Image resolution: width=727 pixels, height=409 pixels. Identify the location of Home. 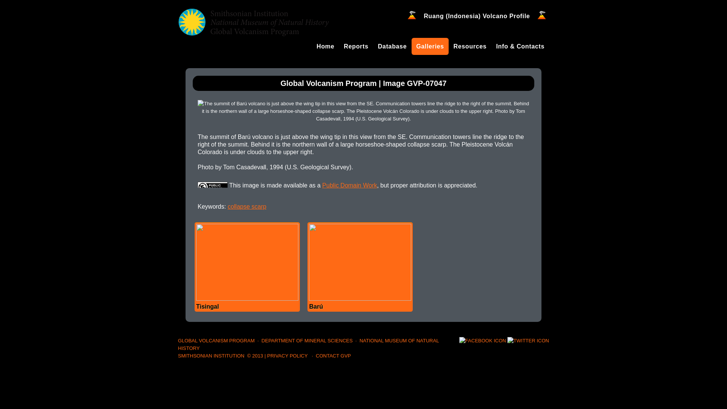
(325, 46).